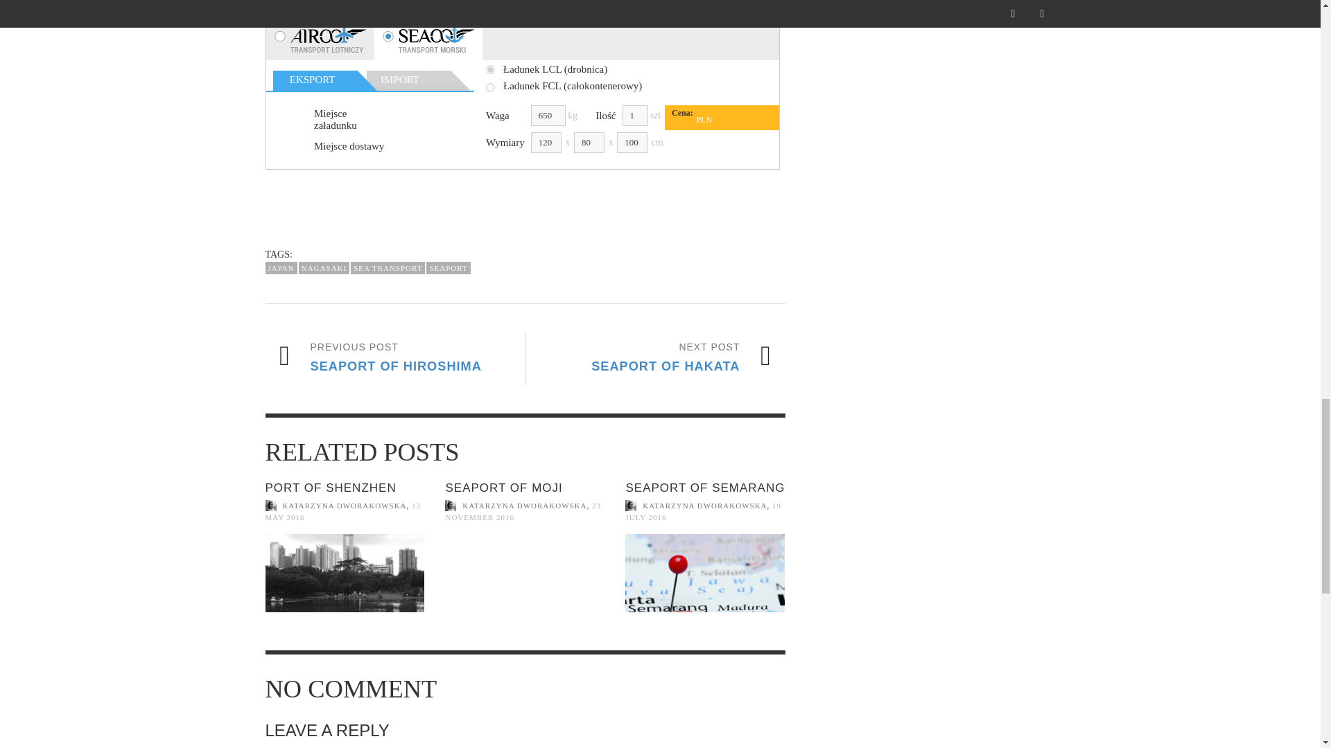 The image size is (1331, 748). Describe the element at coordinates (655, 359) in the screenshot. I see `JAPAN` at that location.